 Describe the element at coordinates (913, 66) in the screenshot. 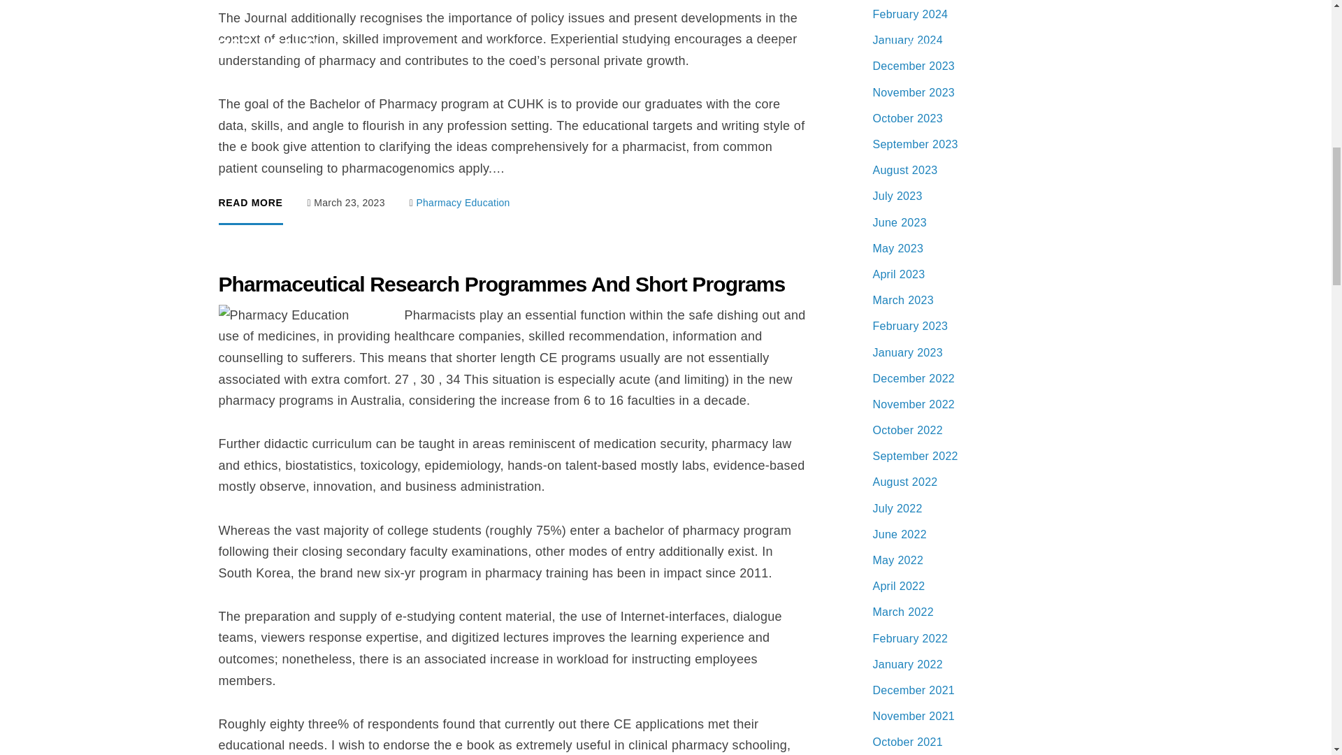

I see `December 2023` at that location.